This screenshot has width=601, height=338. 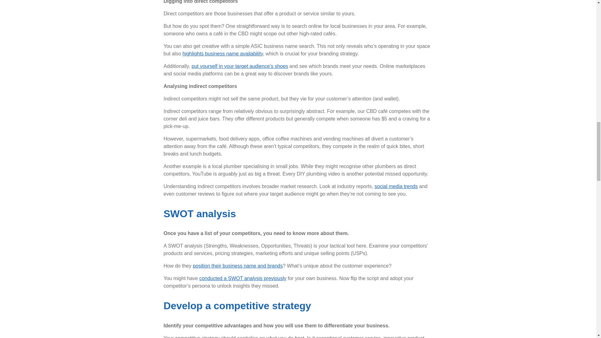 What do you see at coordinates (238, 266) in the screenshot?
I see `position their business name and brands` at bounding box center [238, 266].